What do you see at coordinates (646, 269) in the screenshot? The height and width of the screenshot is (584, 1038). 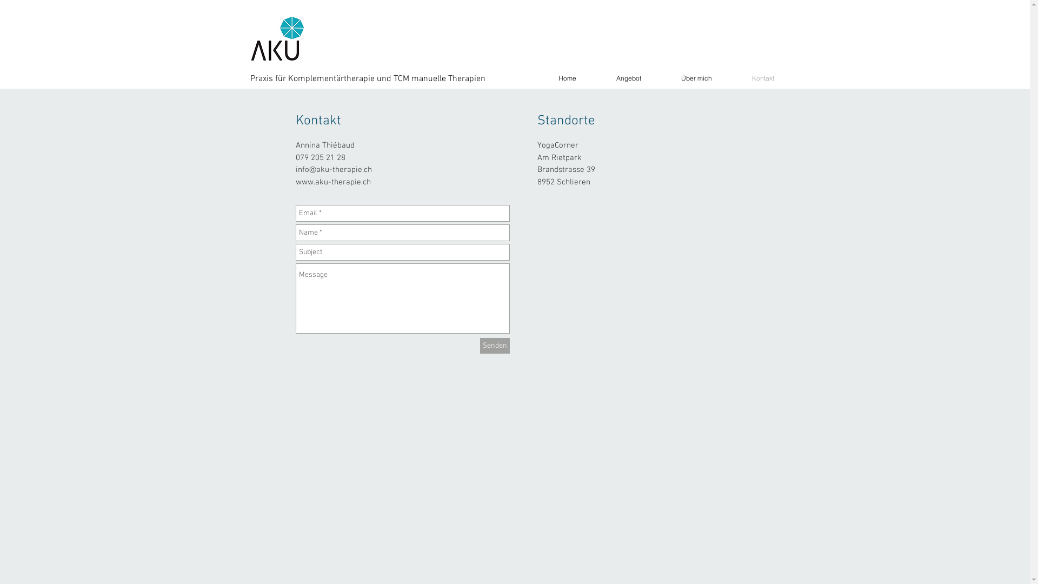 I see `Google Maps` at bounding box center [646, 269].